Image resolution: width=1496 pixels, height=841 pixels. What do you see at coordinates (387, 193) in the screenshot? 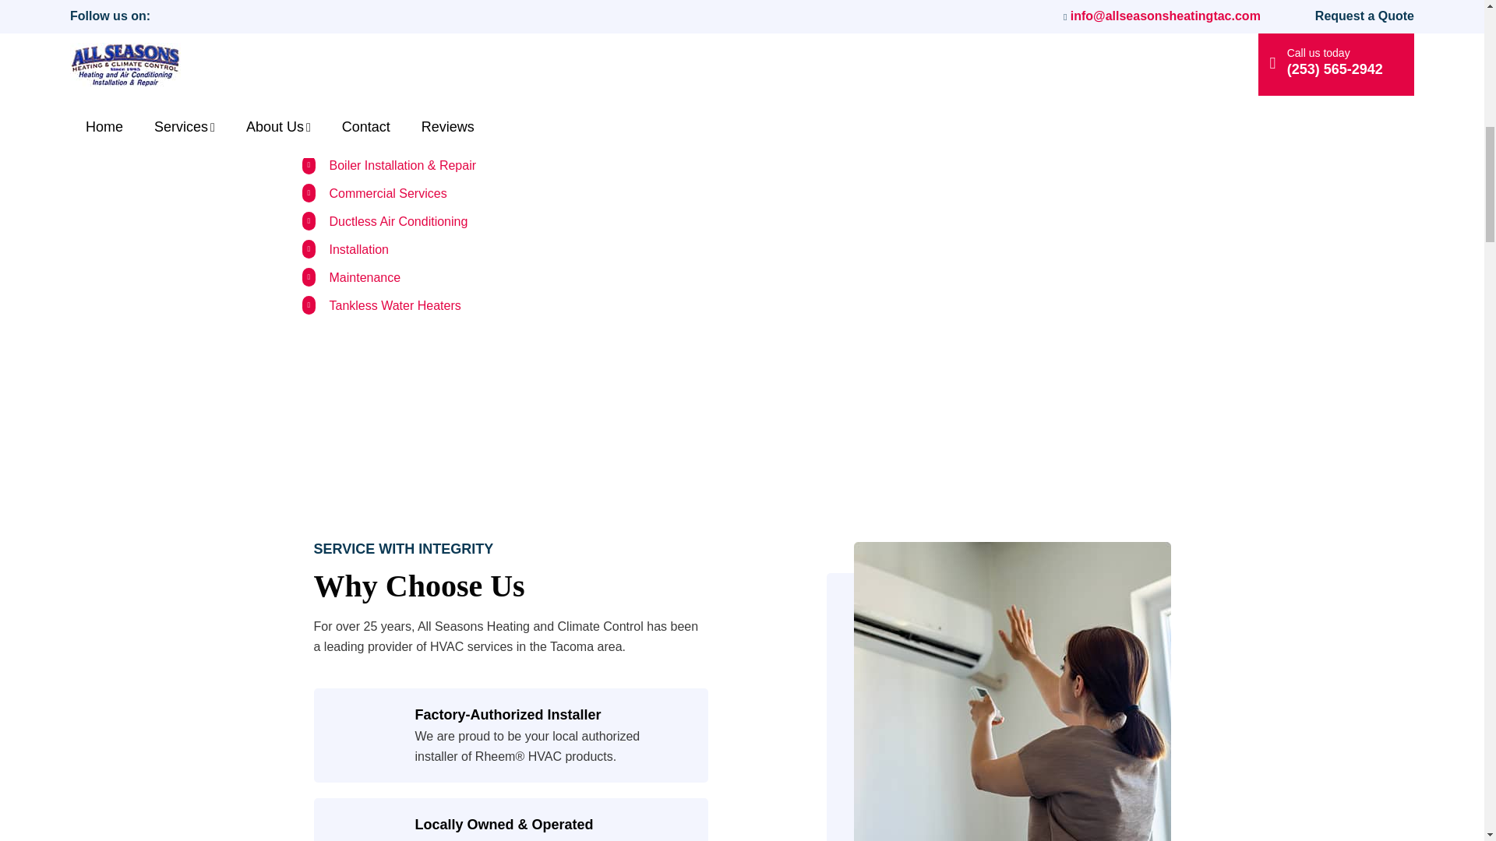
I see `Commercial Services` at bounding box center [387, 193].